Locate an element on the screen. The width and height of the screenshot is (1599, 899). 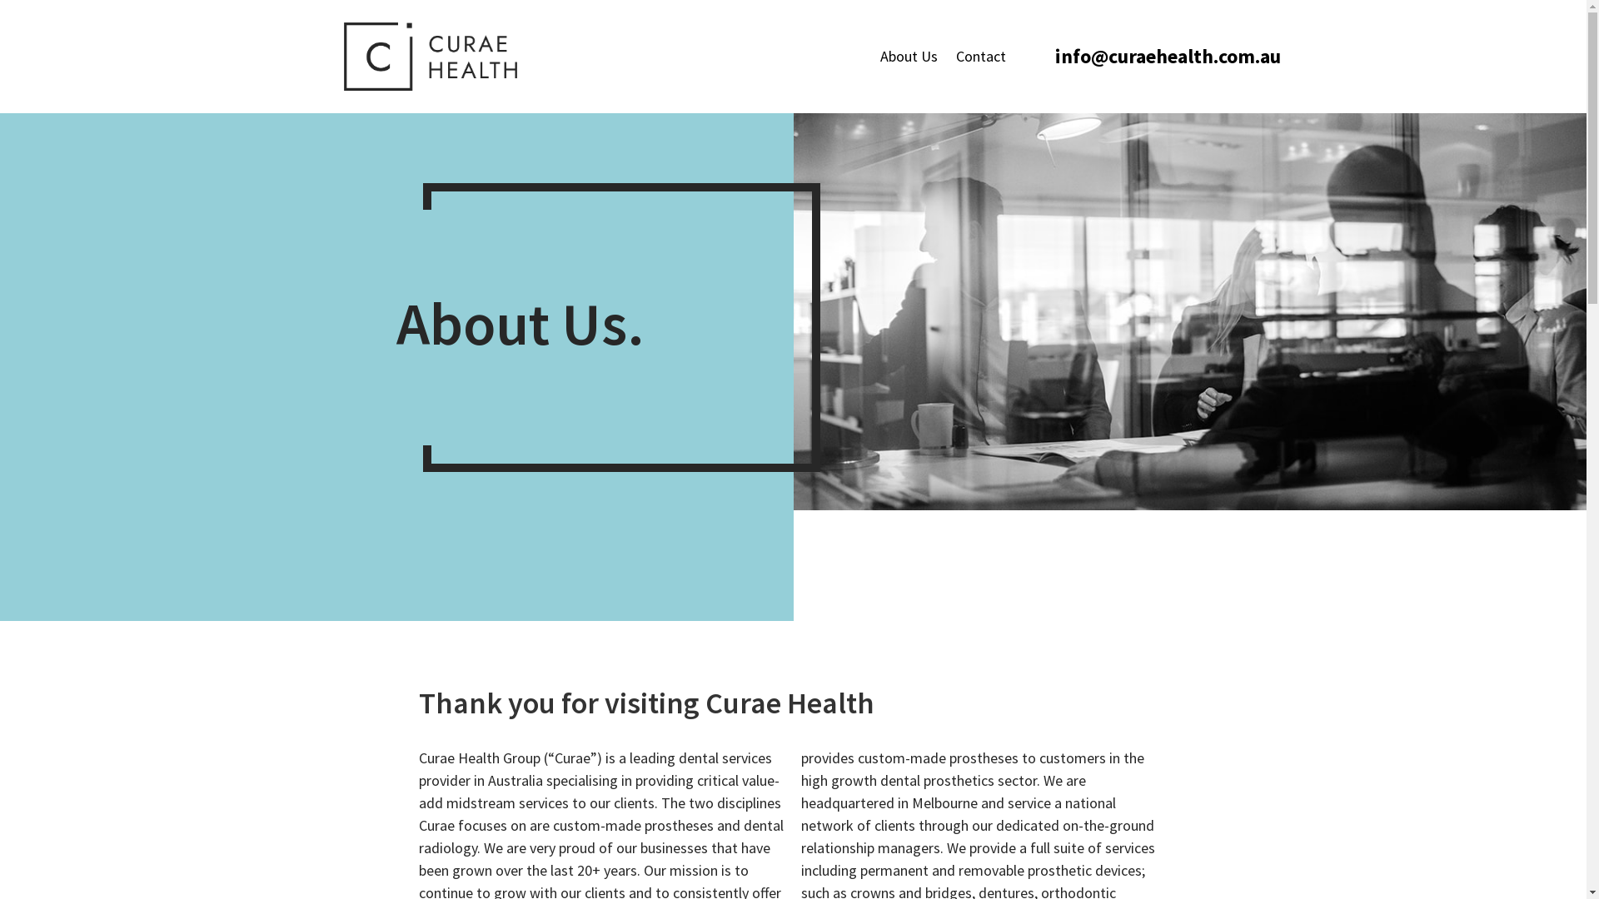
Curae Health Group is located at coordinates (1189, 311).